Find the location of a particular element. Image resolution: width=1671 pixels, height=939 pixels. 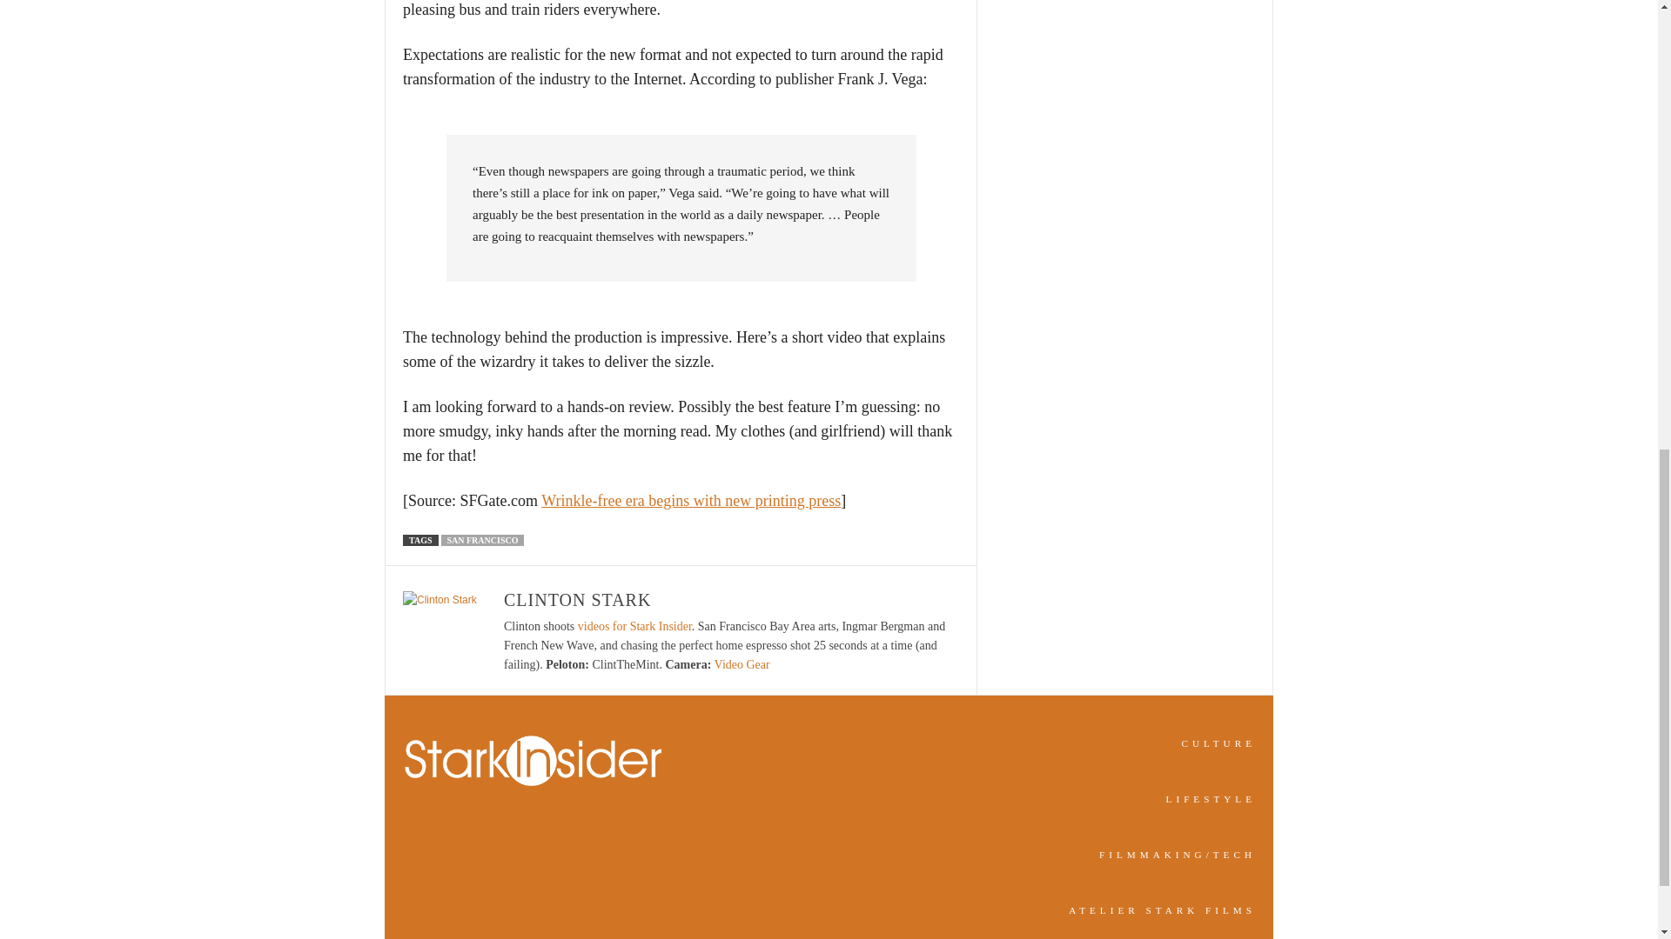

ATELIER STARK FILMS is located at coordinates (1163, 910).